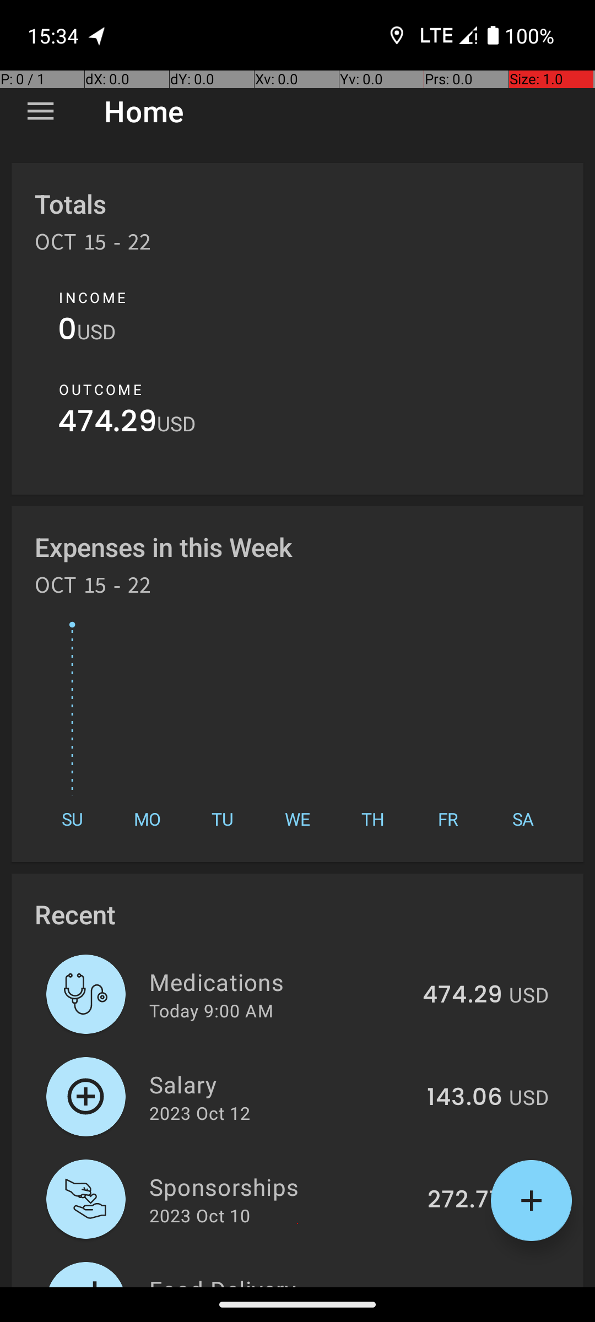  I want to click on 272.77, so click(465, 1200).